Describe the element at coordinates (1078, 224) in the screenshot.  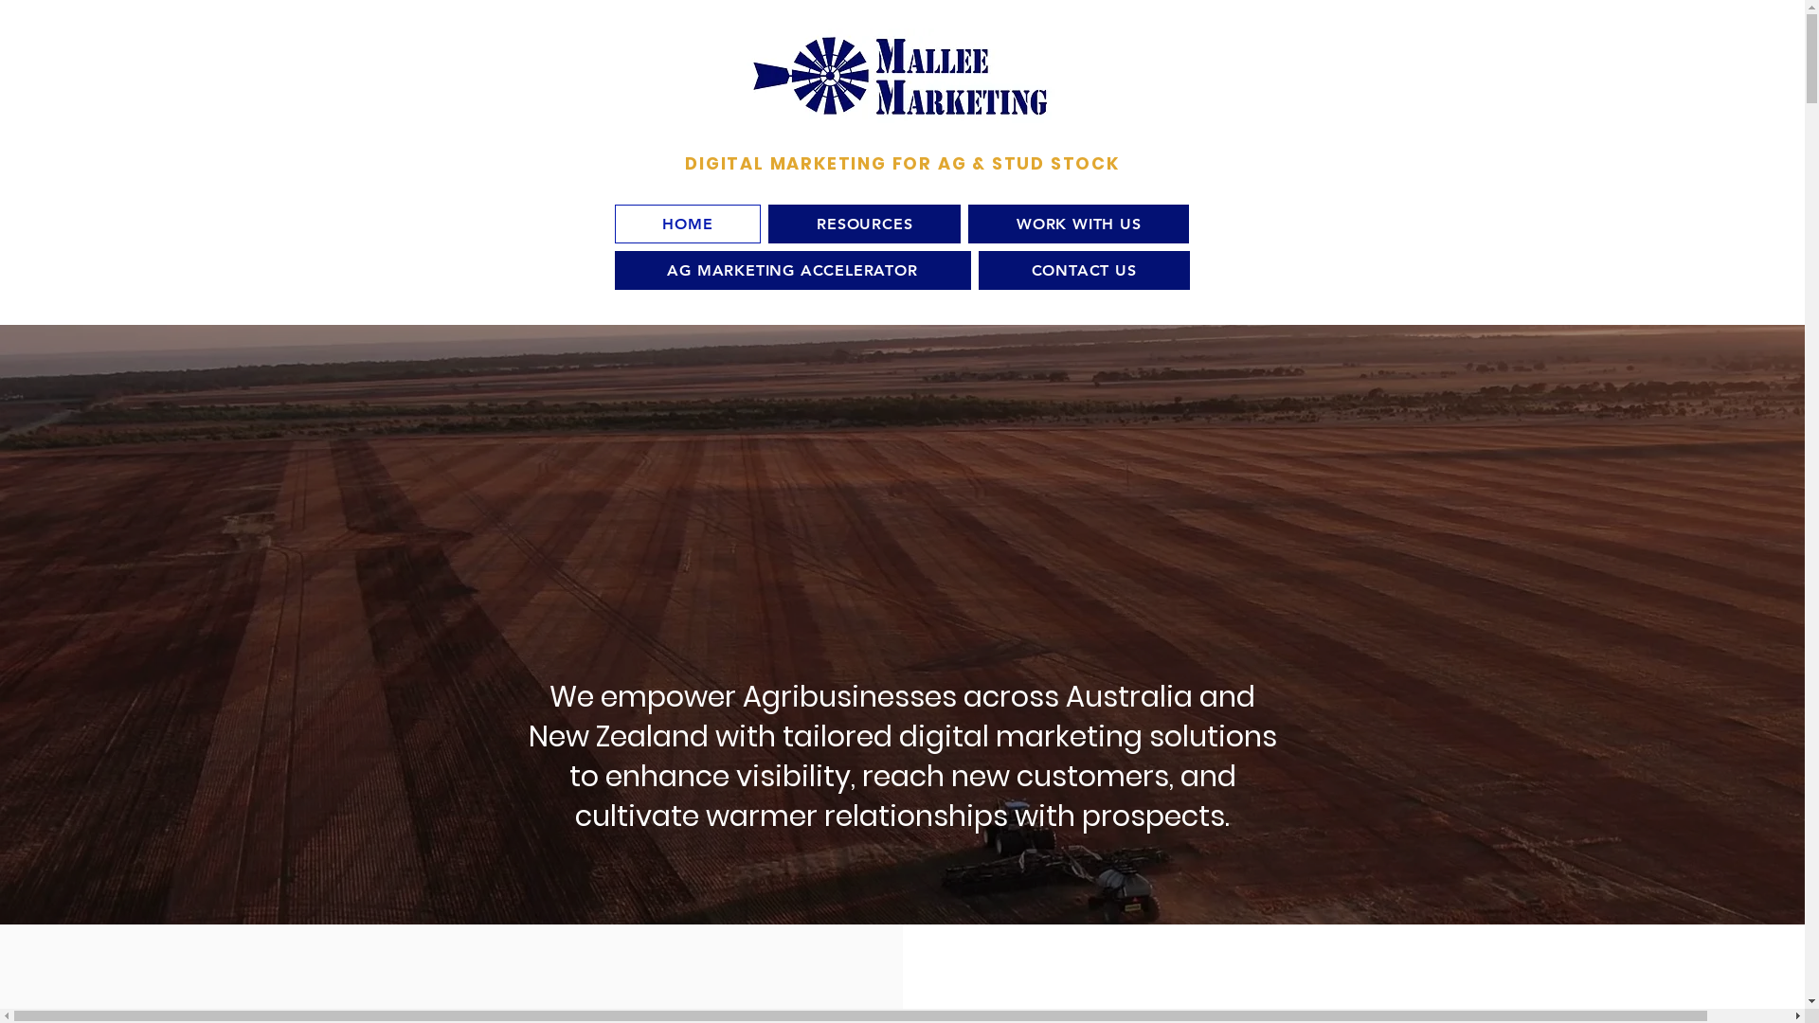
I see `WORK WITH US` at that location.